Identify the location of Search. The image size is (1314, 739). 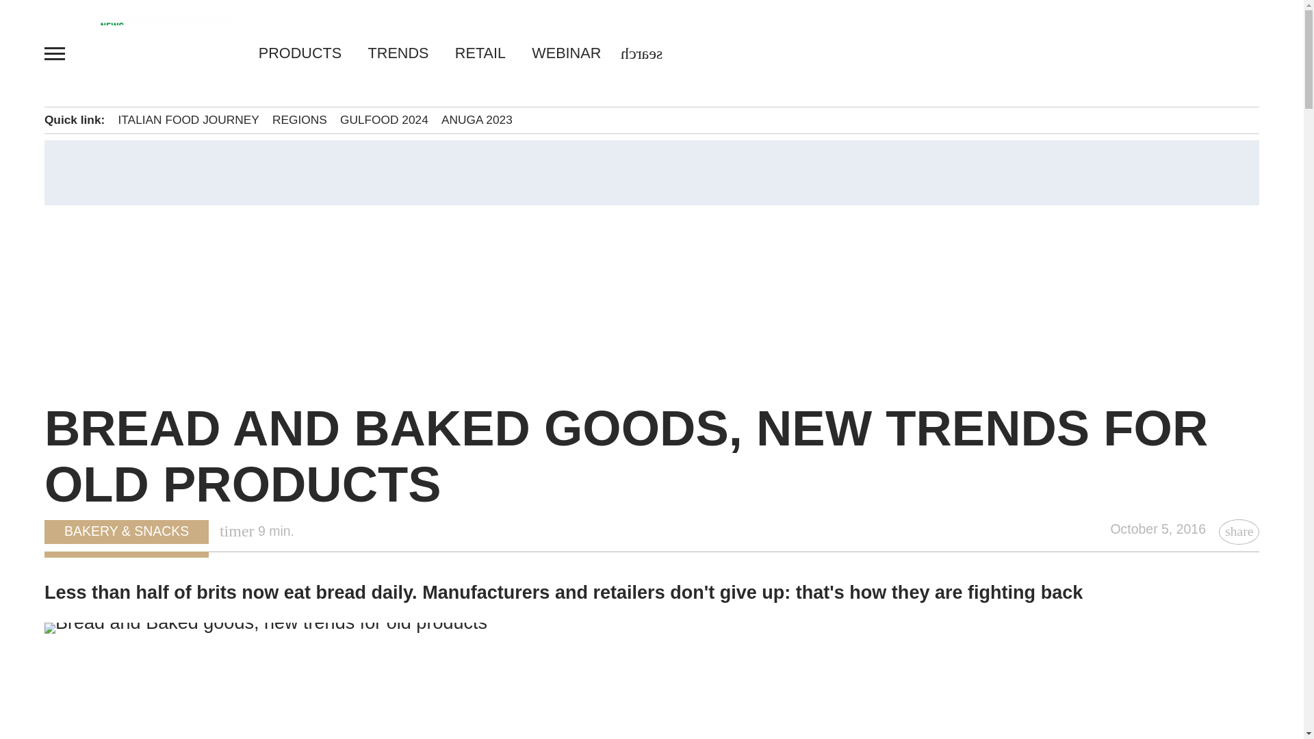
(38, 15).